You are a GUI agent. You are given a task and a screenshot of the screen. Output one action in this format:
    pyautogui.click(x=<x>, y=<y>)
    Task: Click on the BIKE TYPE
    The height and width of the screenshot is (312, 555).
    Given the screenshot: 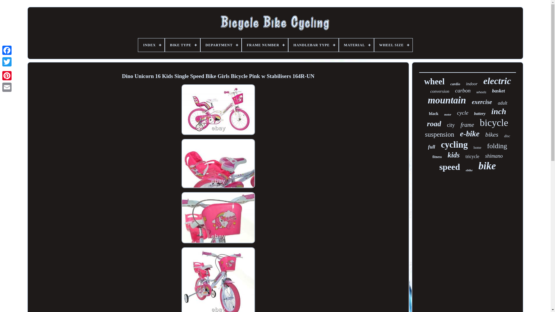 What is the action you would take?
    pyautogui.click(x=205, y=45)
    